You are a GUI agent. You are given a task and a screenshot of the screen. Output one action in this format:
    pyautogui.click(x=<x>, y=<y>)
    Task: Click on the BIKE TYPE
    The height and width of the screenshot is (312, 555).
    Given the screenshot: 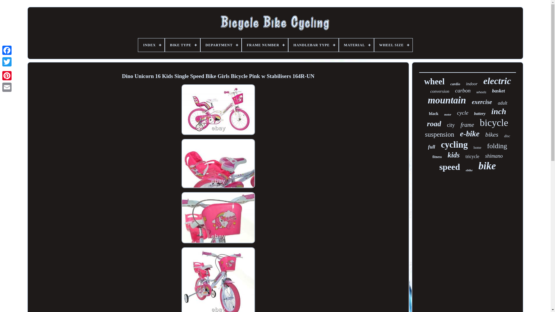 What is the action you would take?
    pyautogui.click(x=205, y=45)
    